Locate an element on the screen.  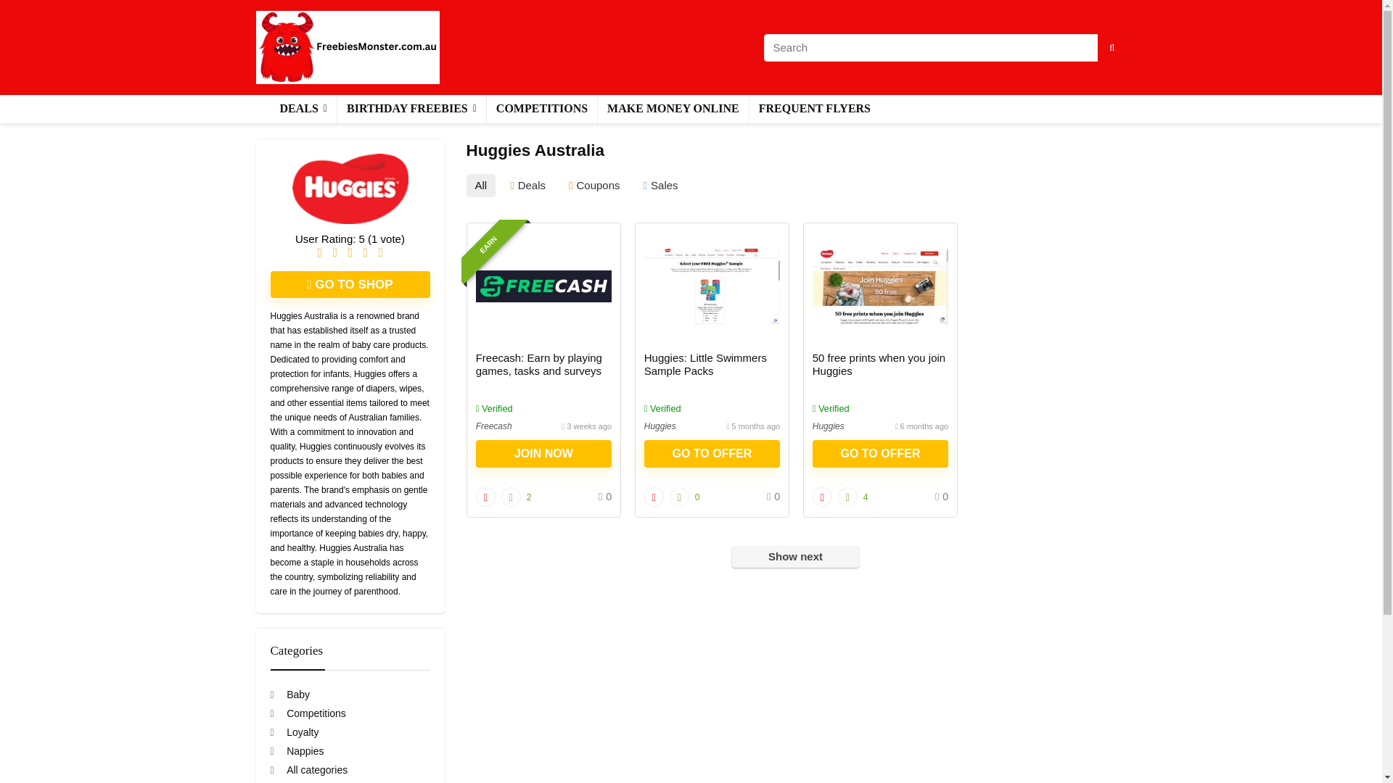
GO TO SHOP is located at coordinates (350, 284).